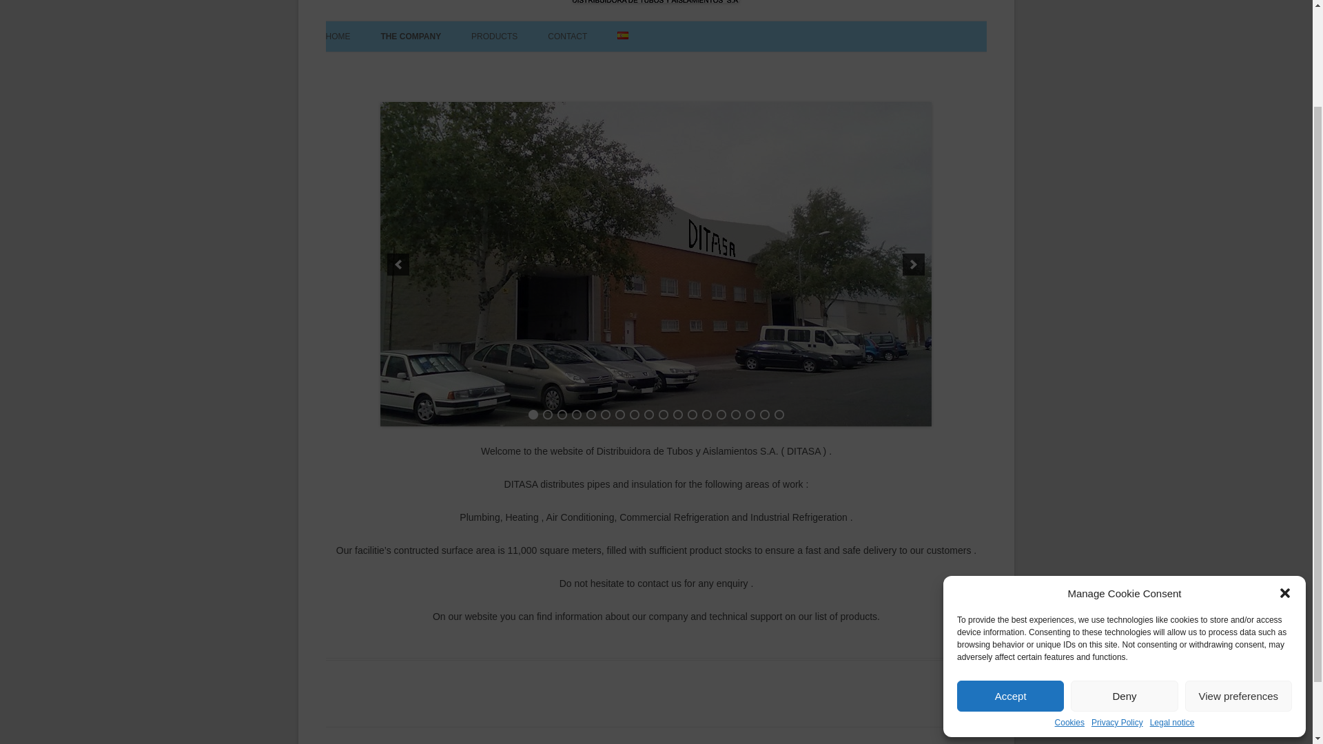 The height and width of the screenshot is (744, 1323). Describe the element at coordinates (1171, 597) in the screenshot. I see `Legal notice` at that location.